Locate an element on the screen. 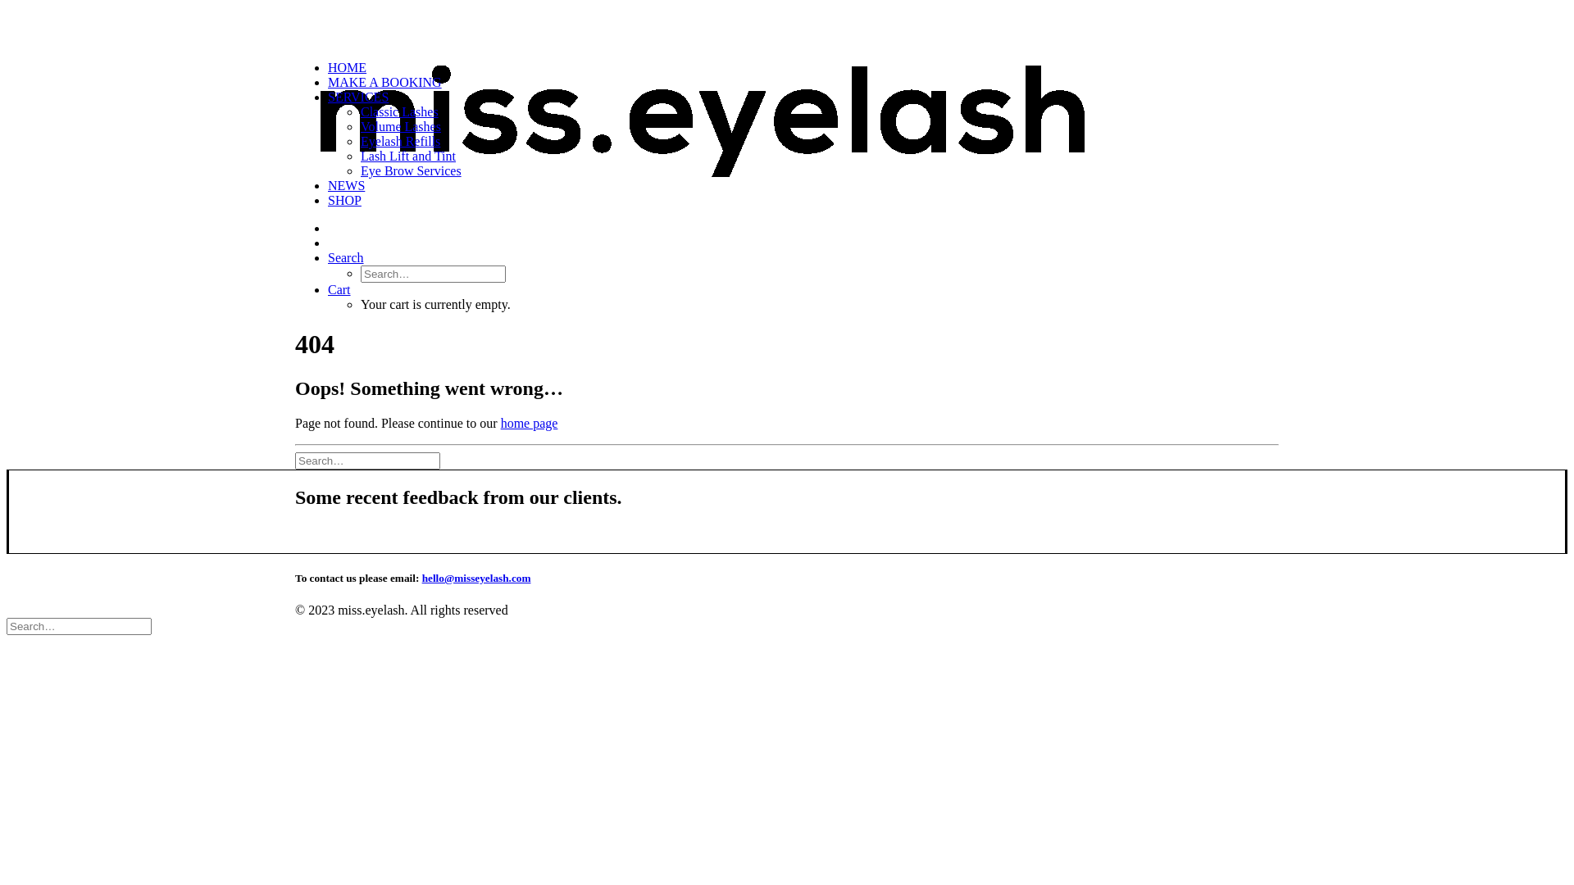 The height and width of the screenshot is (885, 1574). Classic Lashes is located at coordinates (400, 111).